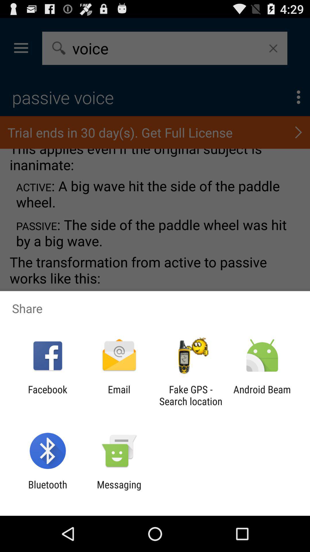 The height and width of the screenshot is (552, 310). Describe the element at coordinates (48, 395) in the screenshot. I see `tap the item next to the email icon` at that location.